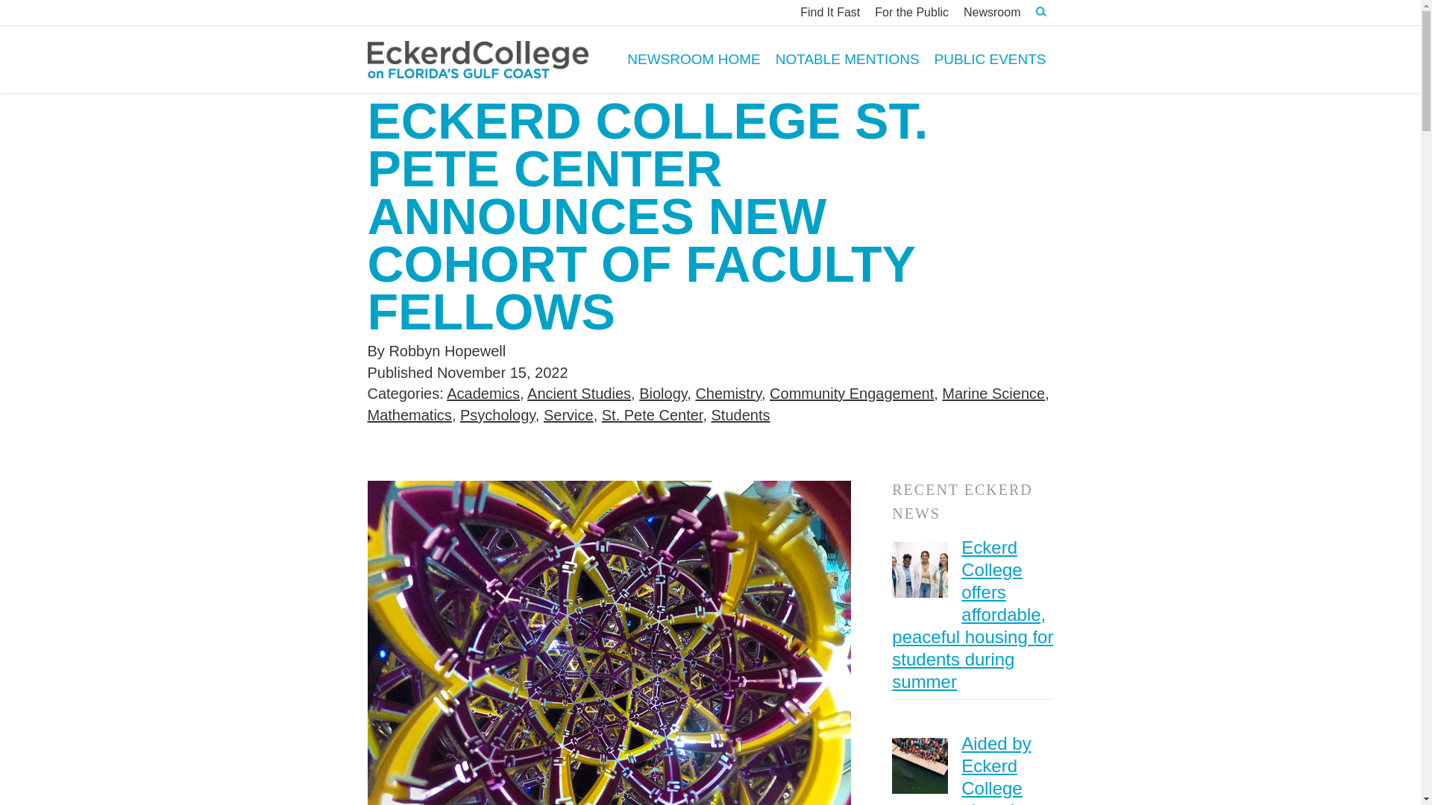 The height and width of the screenshot is (805, 1432). What do you see at coordinates (497, 415) in the screenshot?
I see `Psychology` at bounding box center [497, 415].